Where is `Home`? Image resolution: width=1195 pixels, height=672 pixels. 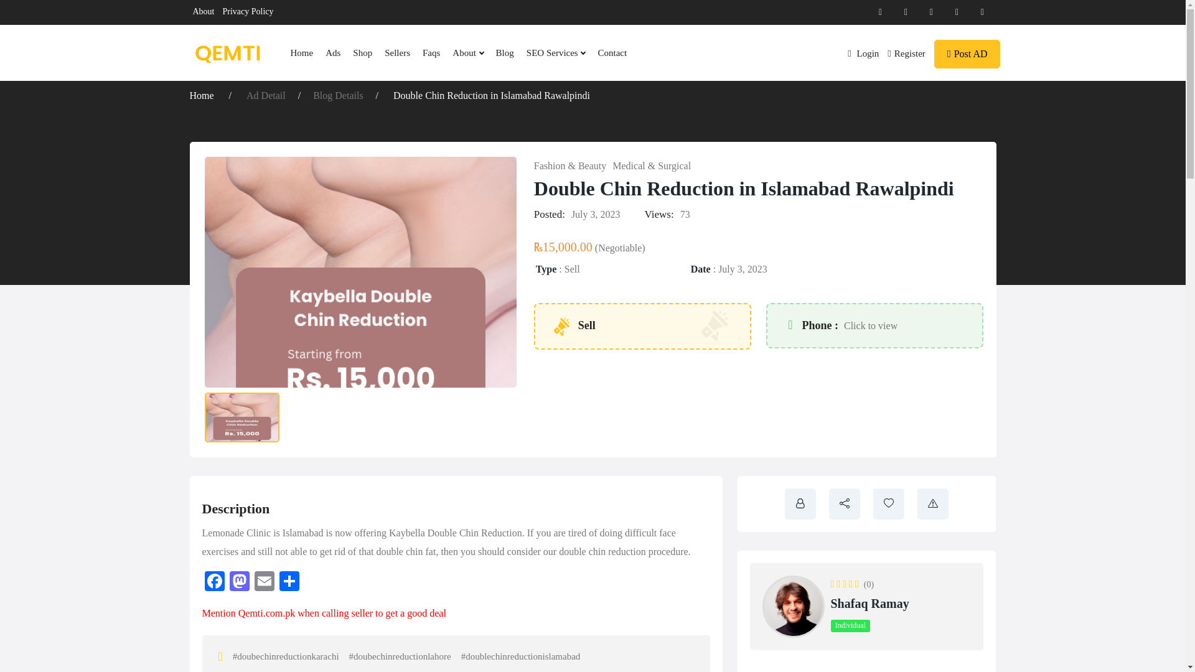
Home is located at coordinates (202, 95).